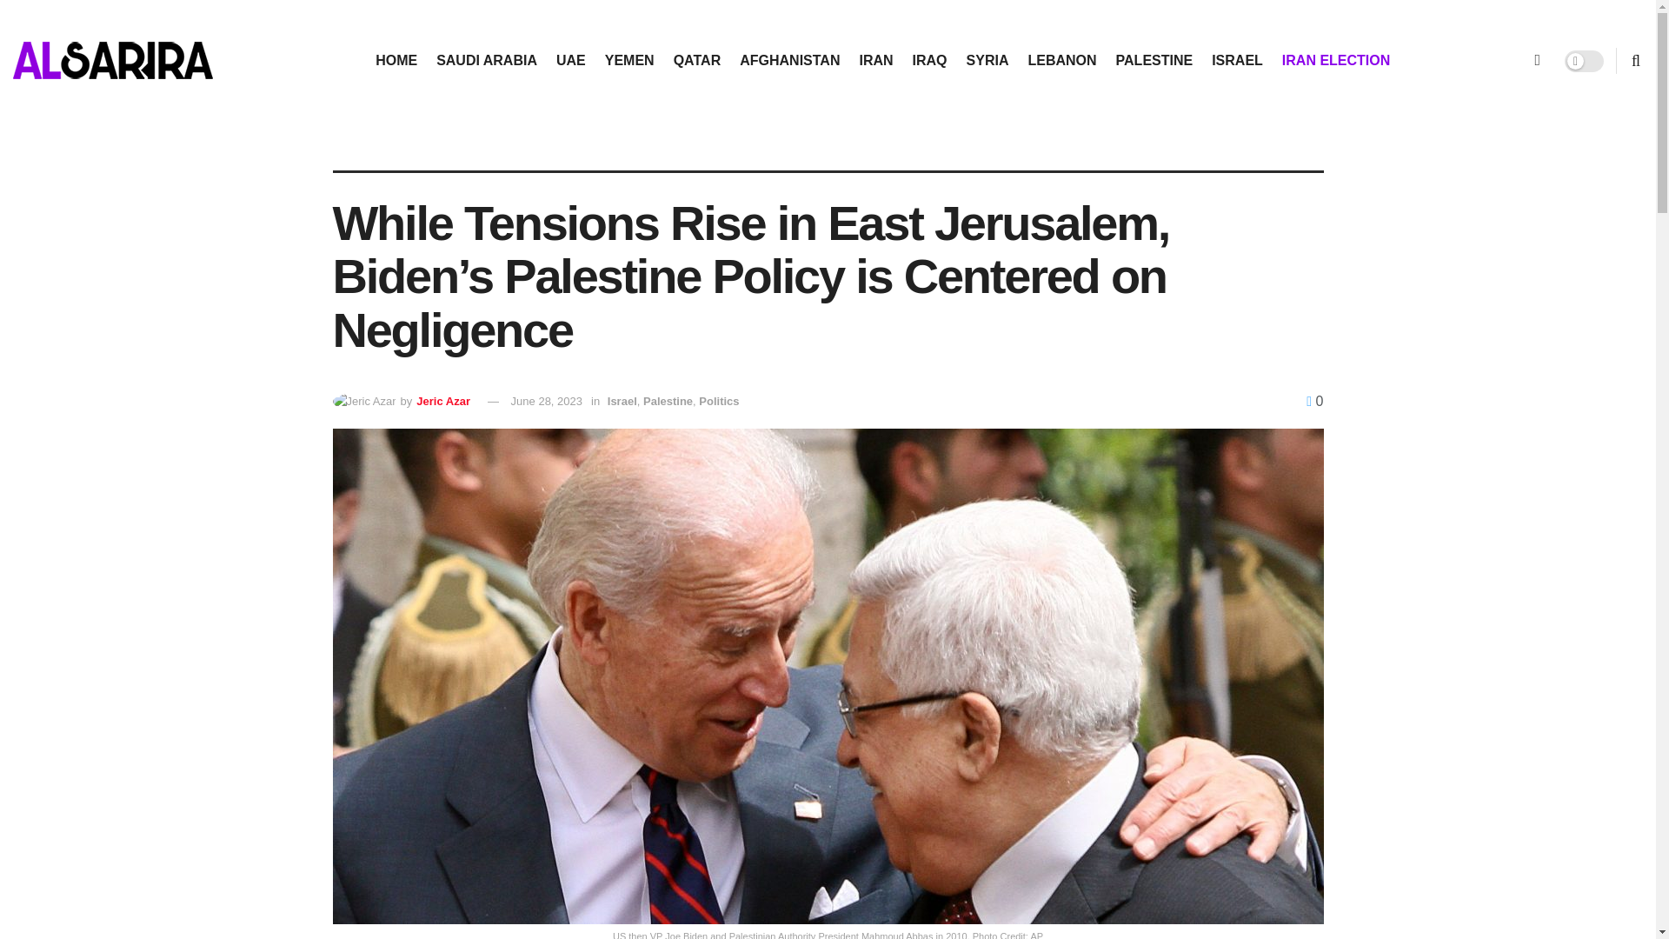 The image size is (1669, 939). I want to click on IRAN ELECTION, so click(1335, 61).